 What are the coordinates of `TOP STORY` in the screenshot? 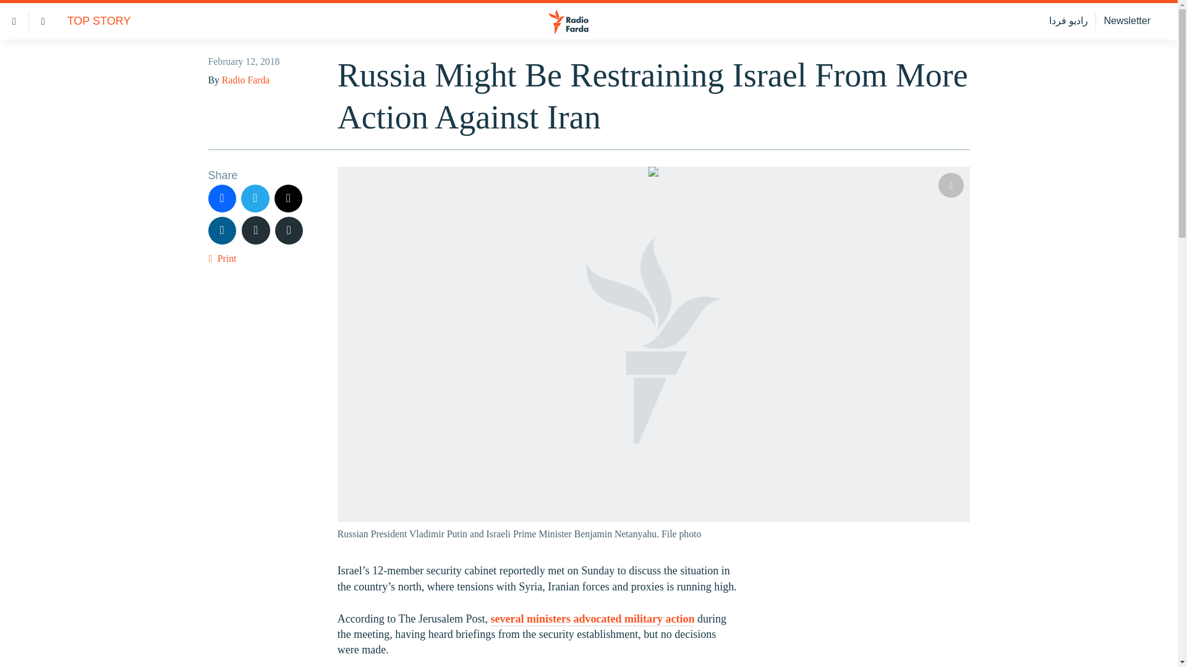 It's located at (99, 21).